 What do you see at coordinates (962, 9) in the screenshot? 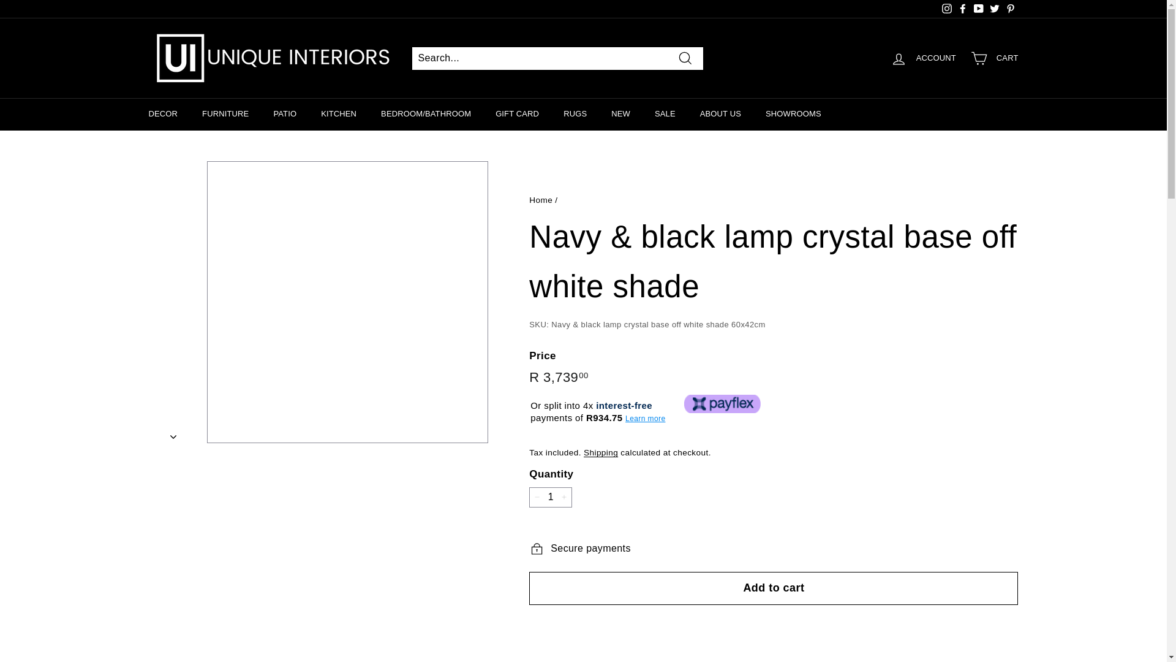
I see `Facebook` at bounding box center [962, 9].